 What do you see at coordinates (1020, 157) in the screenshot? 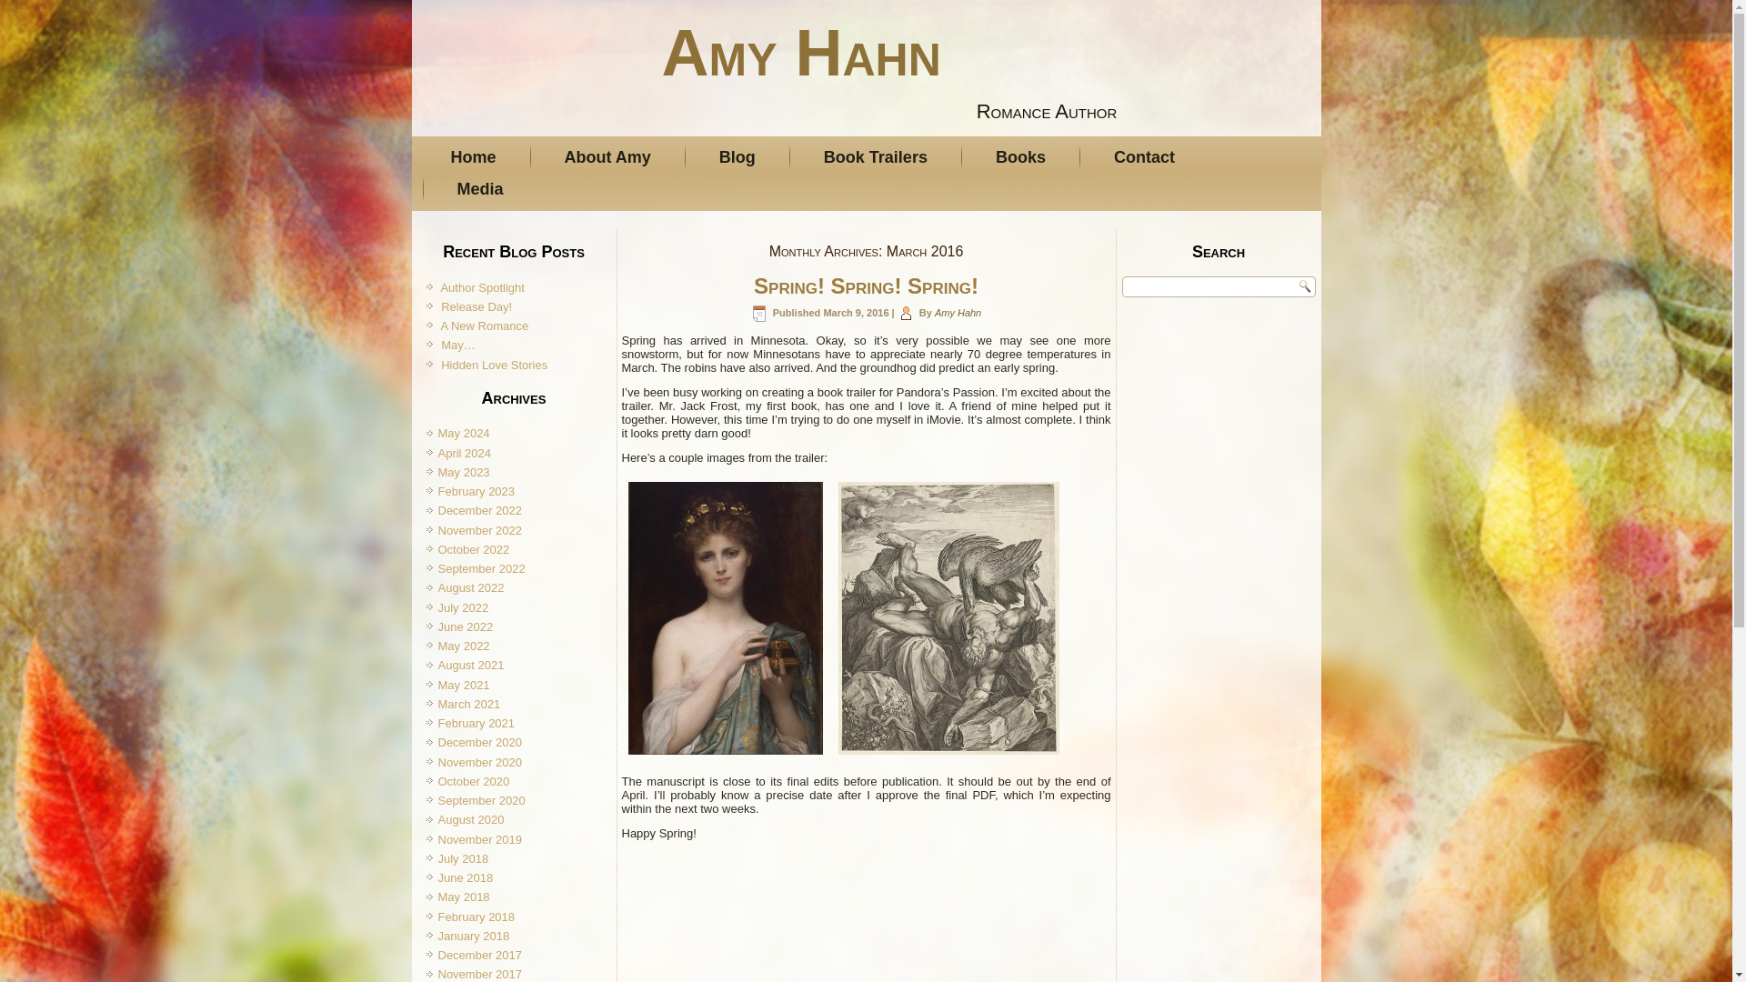
I see `Books` at bounding box center [1020, 157].